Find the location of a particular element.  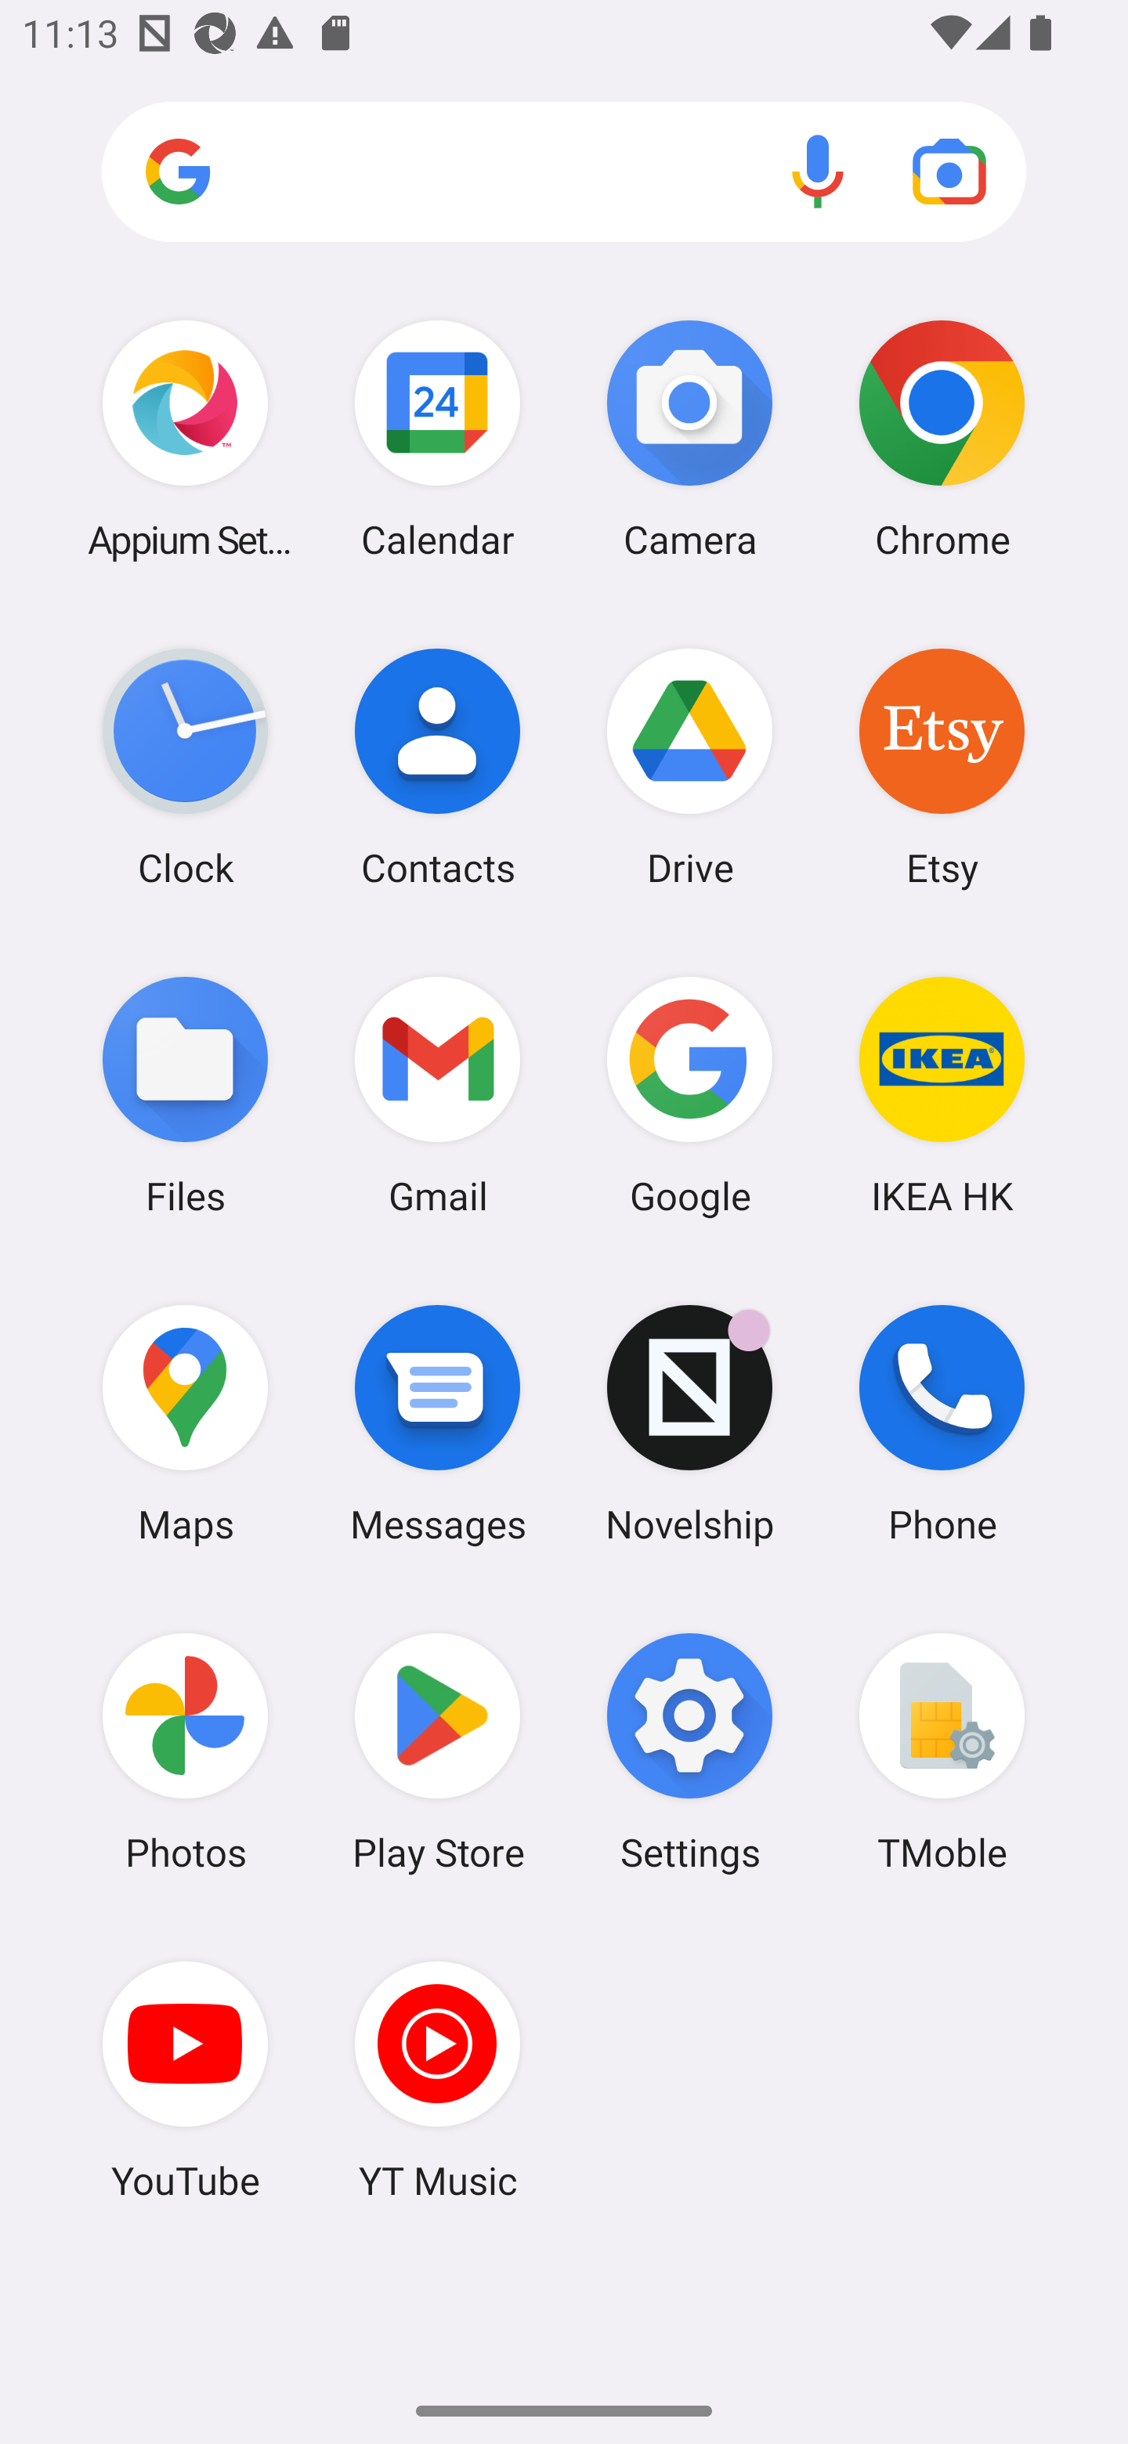

Google is located at coordinates (690, 1094).